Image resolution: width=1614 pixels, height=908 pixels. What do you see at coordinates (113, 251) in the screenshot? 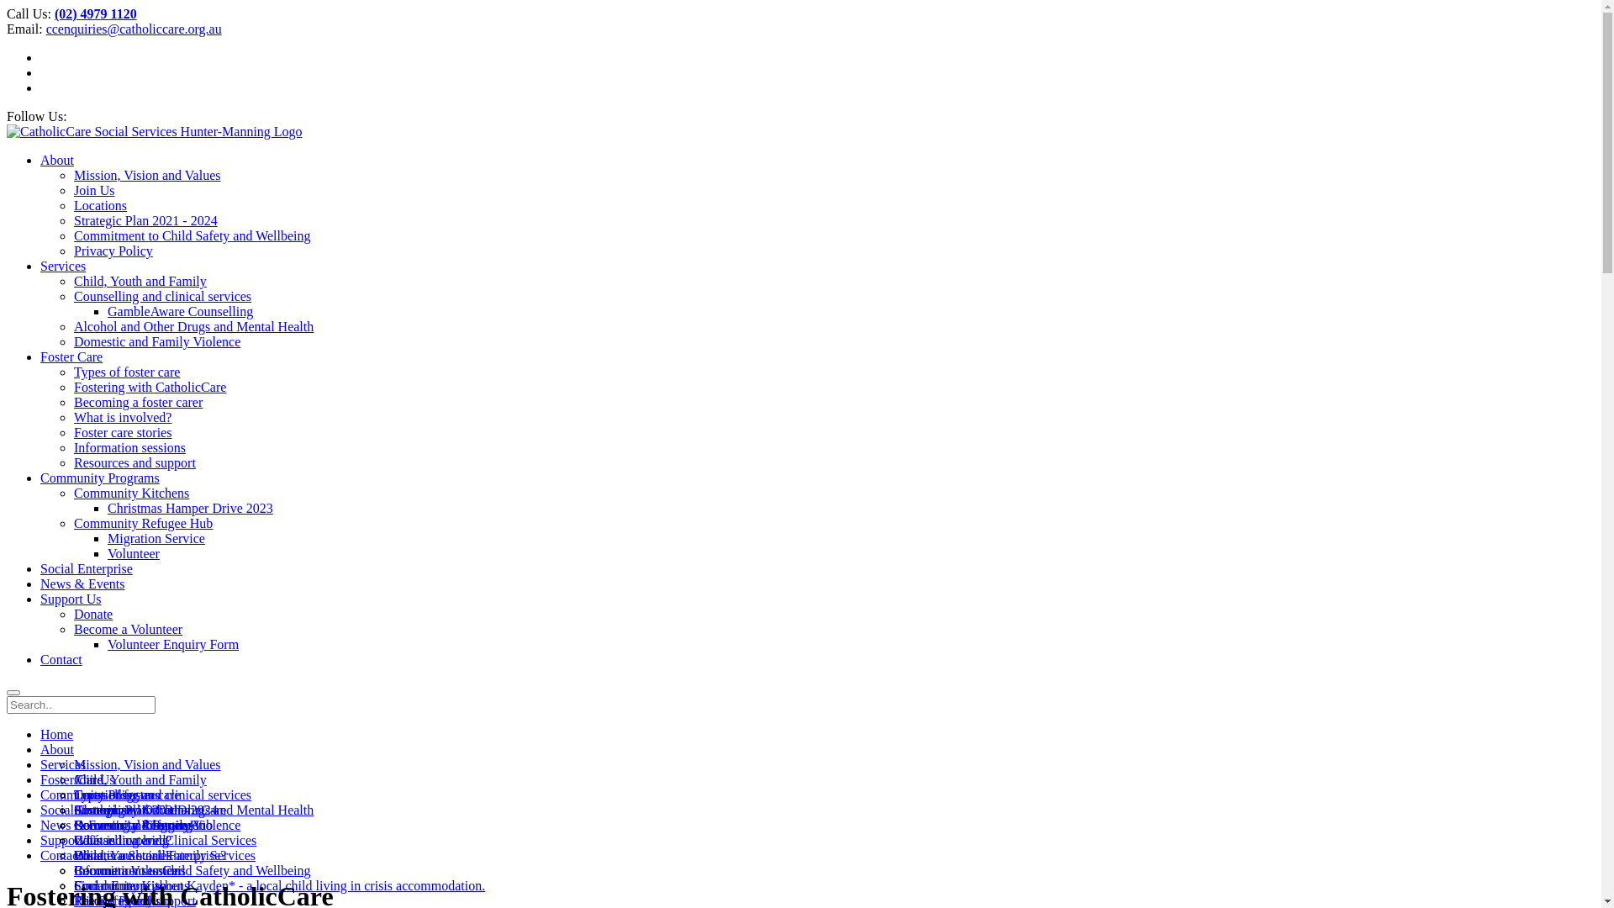
I see `Privacy Policy` at bounding box center [113, 251].